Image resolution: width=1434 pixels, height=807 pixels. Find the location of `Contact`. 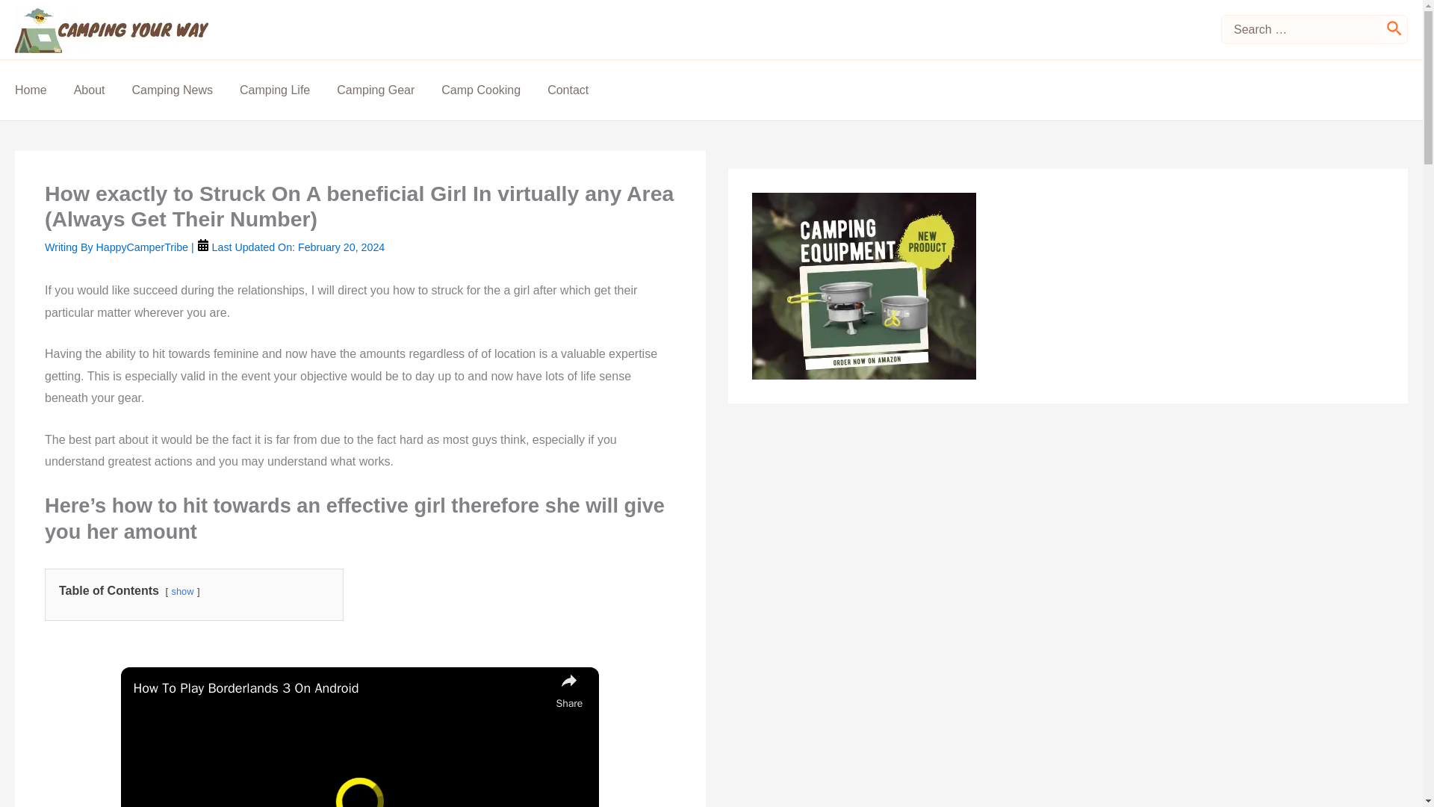

Contact is located at coordinates (581, 90).